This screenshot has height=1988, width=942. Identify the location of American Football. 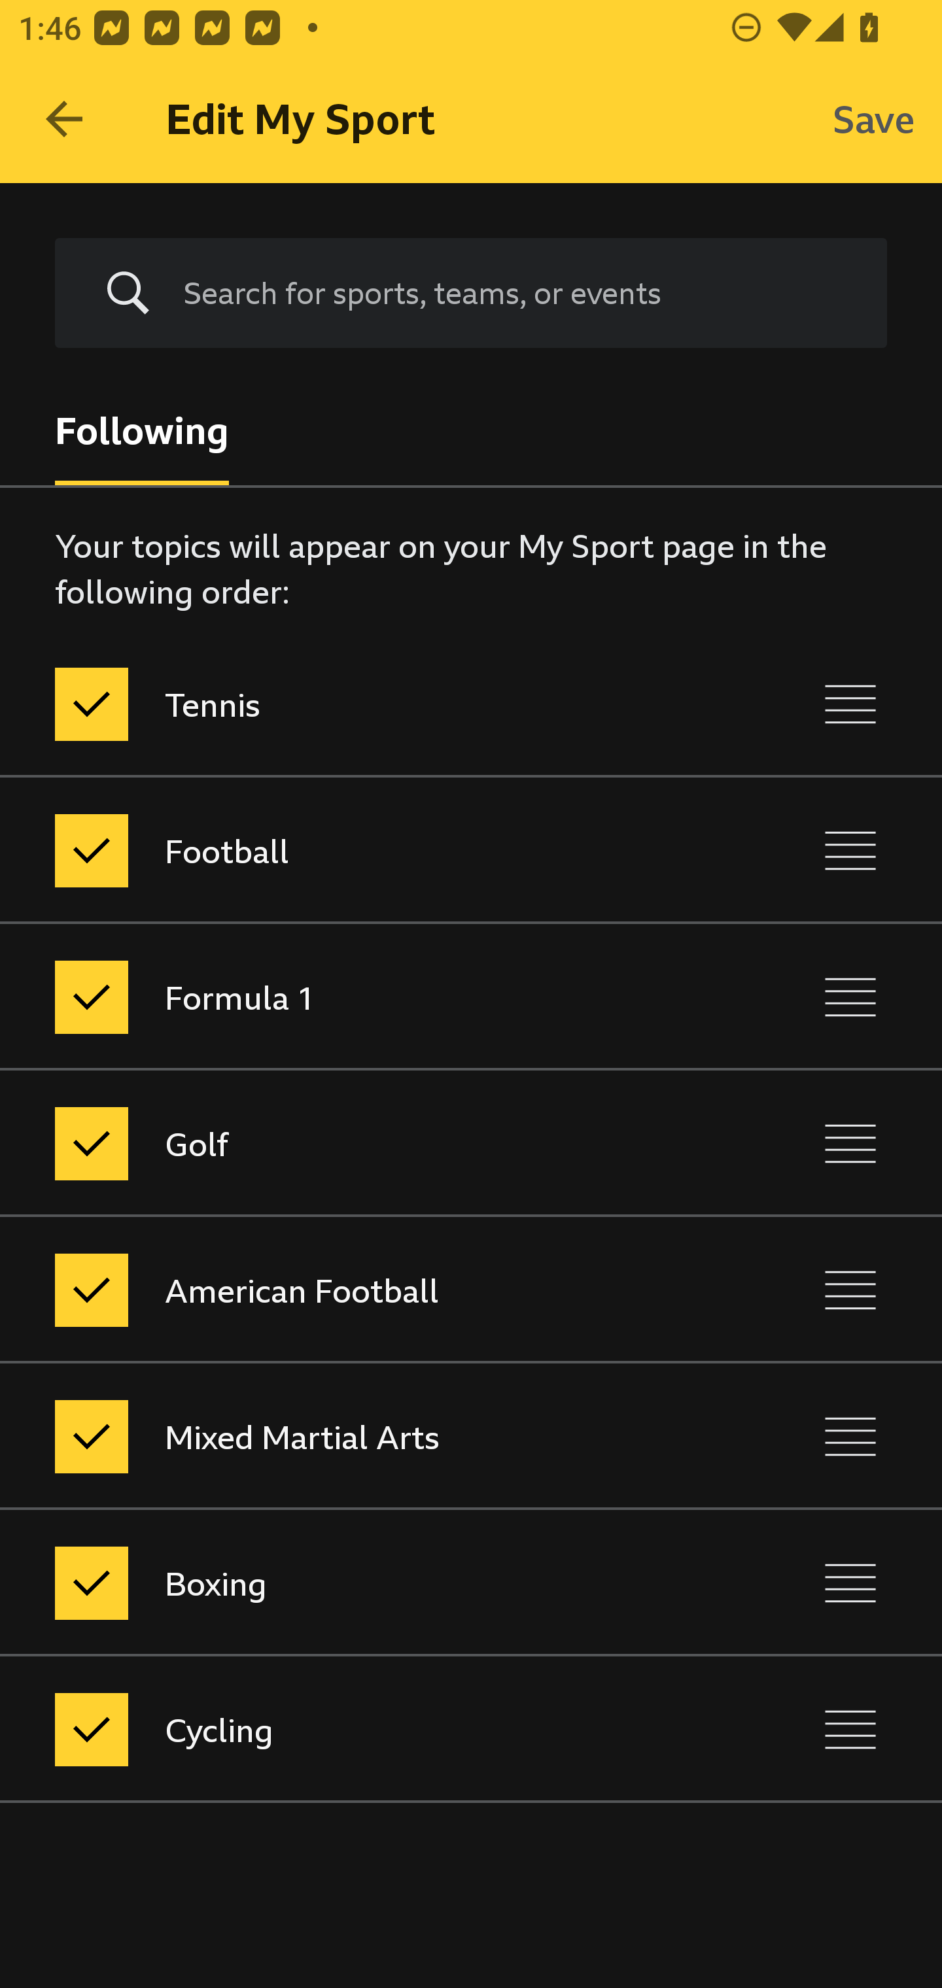
(361, 1290).